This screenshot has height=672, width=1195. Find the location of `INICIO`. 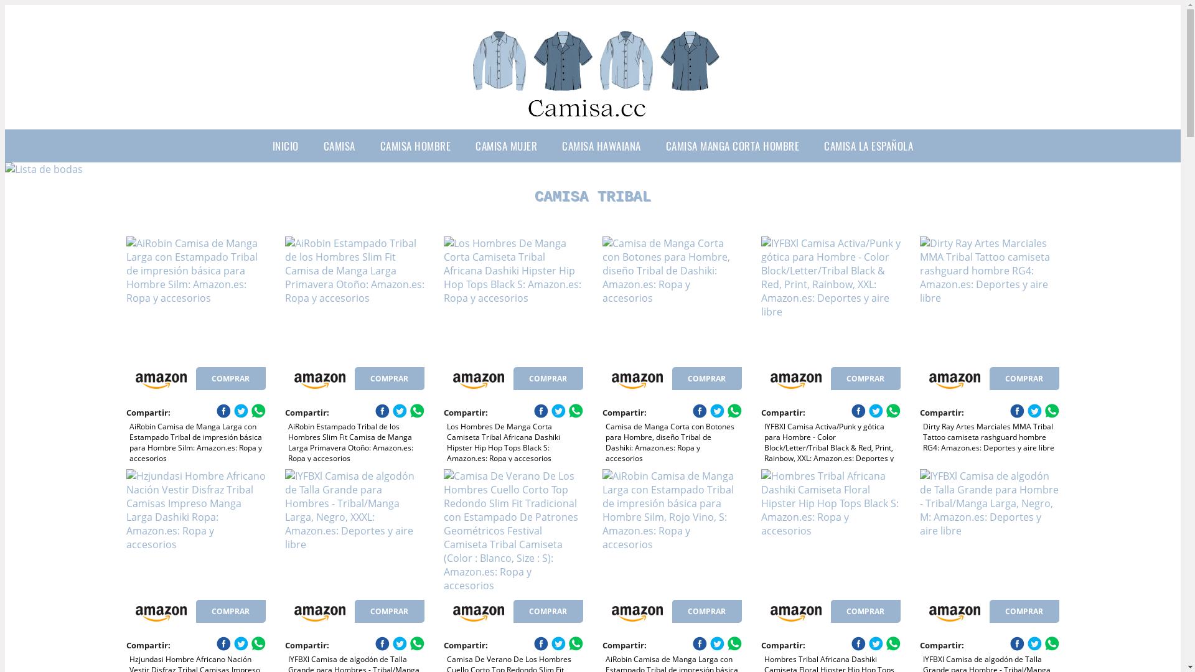

INICIO is located at coordinates (286, 146).